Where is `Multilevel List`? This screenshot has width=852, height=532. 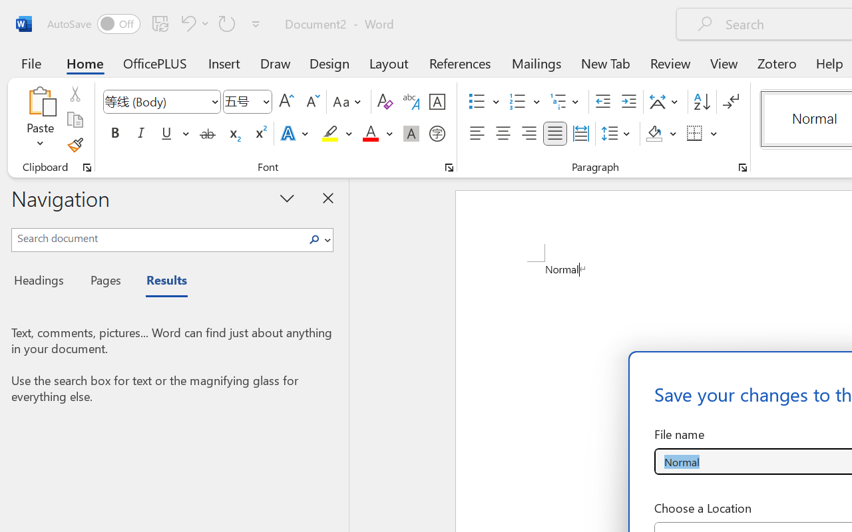
Multilevel List is located at coordinates (566, 102).